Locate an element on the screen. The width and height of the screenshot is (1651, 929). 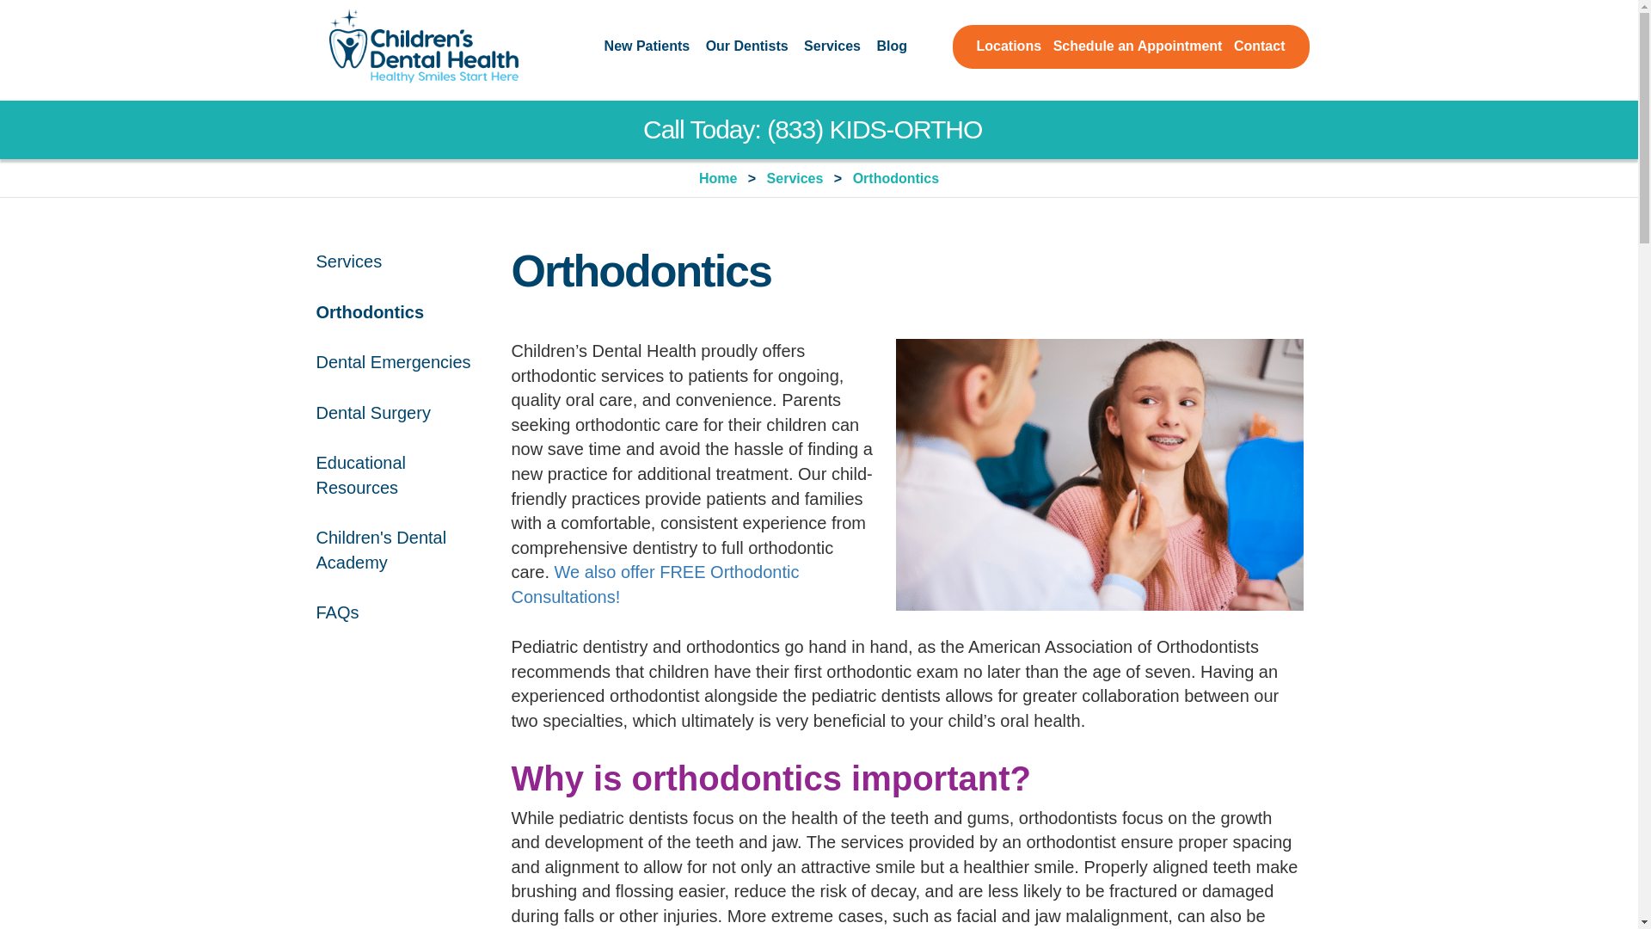
Educational Resources is located at coordinates (401, 483).